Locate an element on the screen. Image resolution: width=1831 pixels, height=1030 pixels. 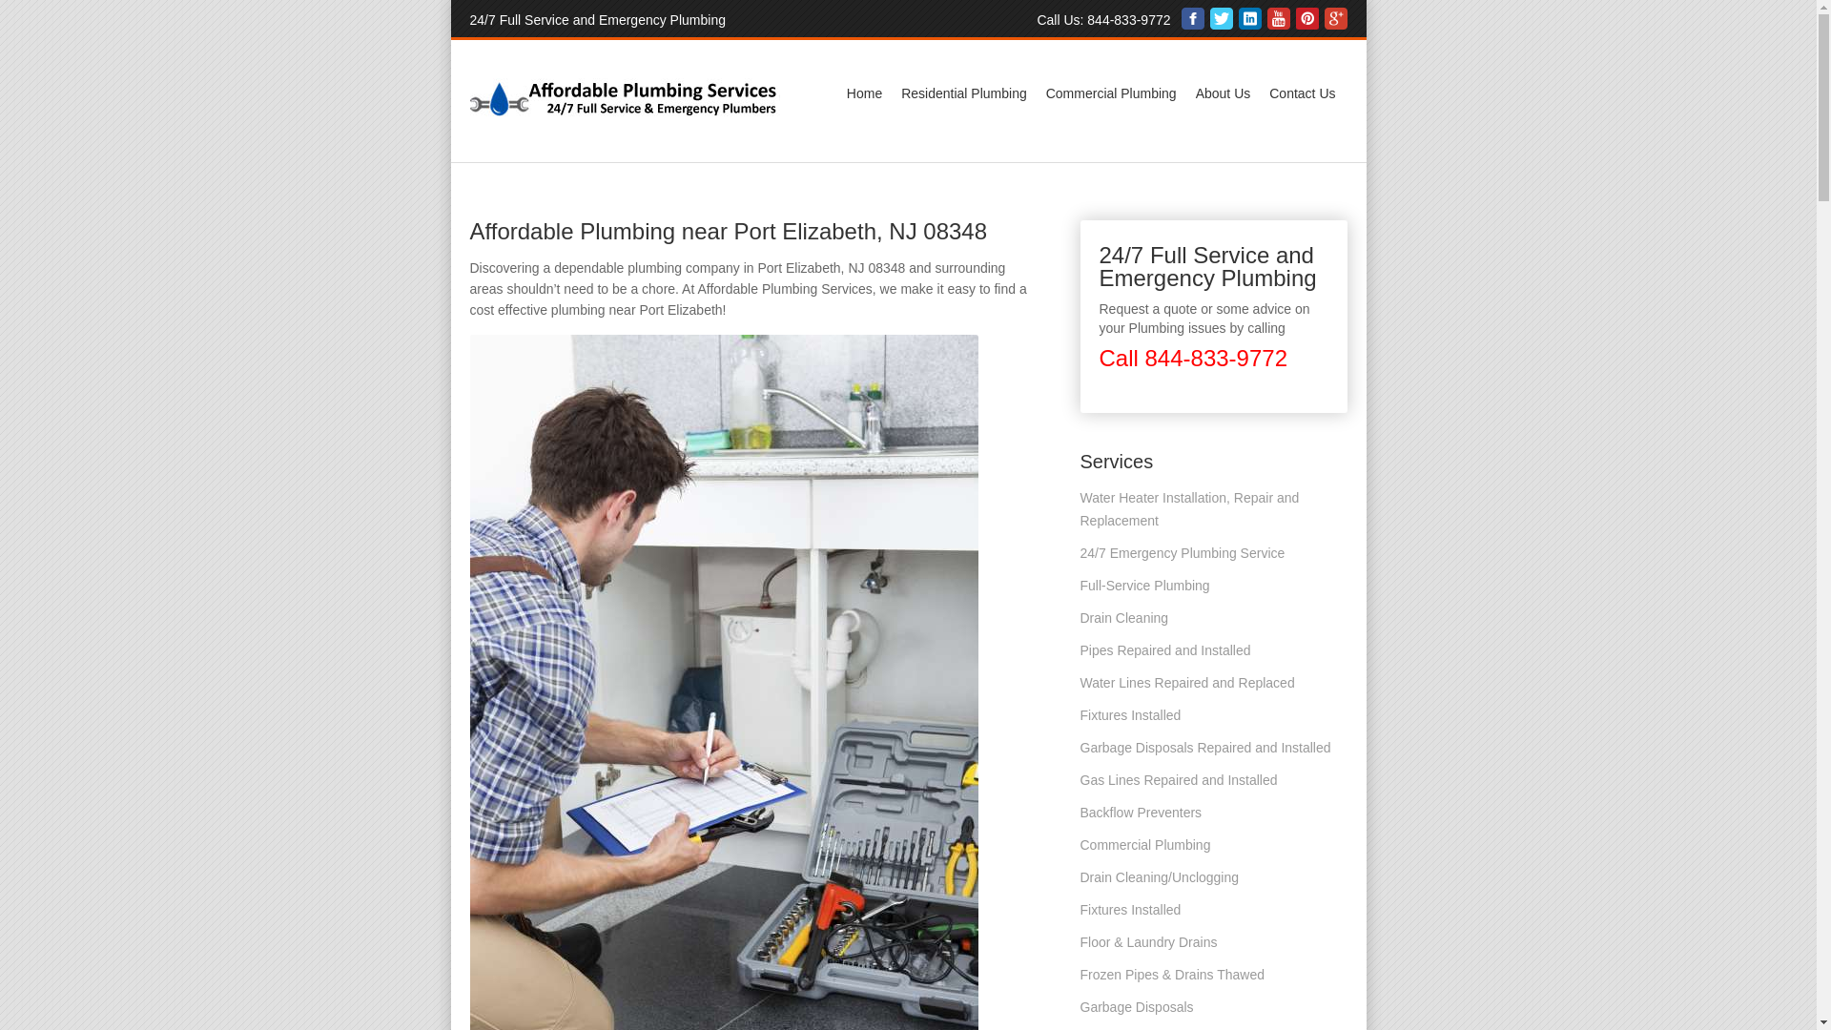
About Us is located at coordinates (1224, 93).